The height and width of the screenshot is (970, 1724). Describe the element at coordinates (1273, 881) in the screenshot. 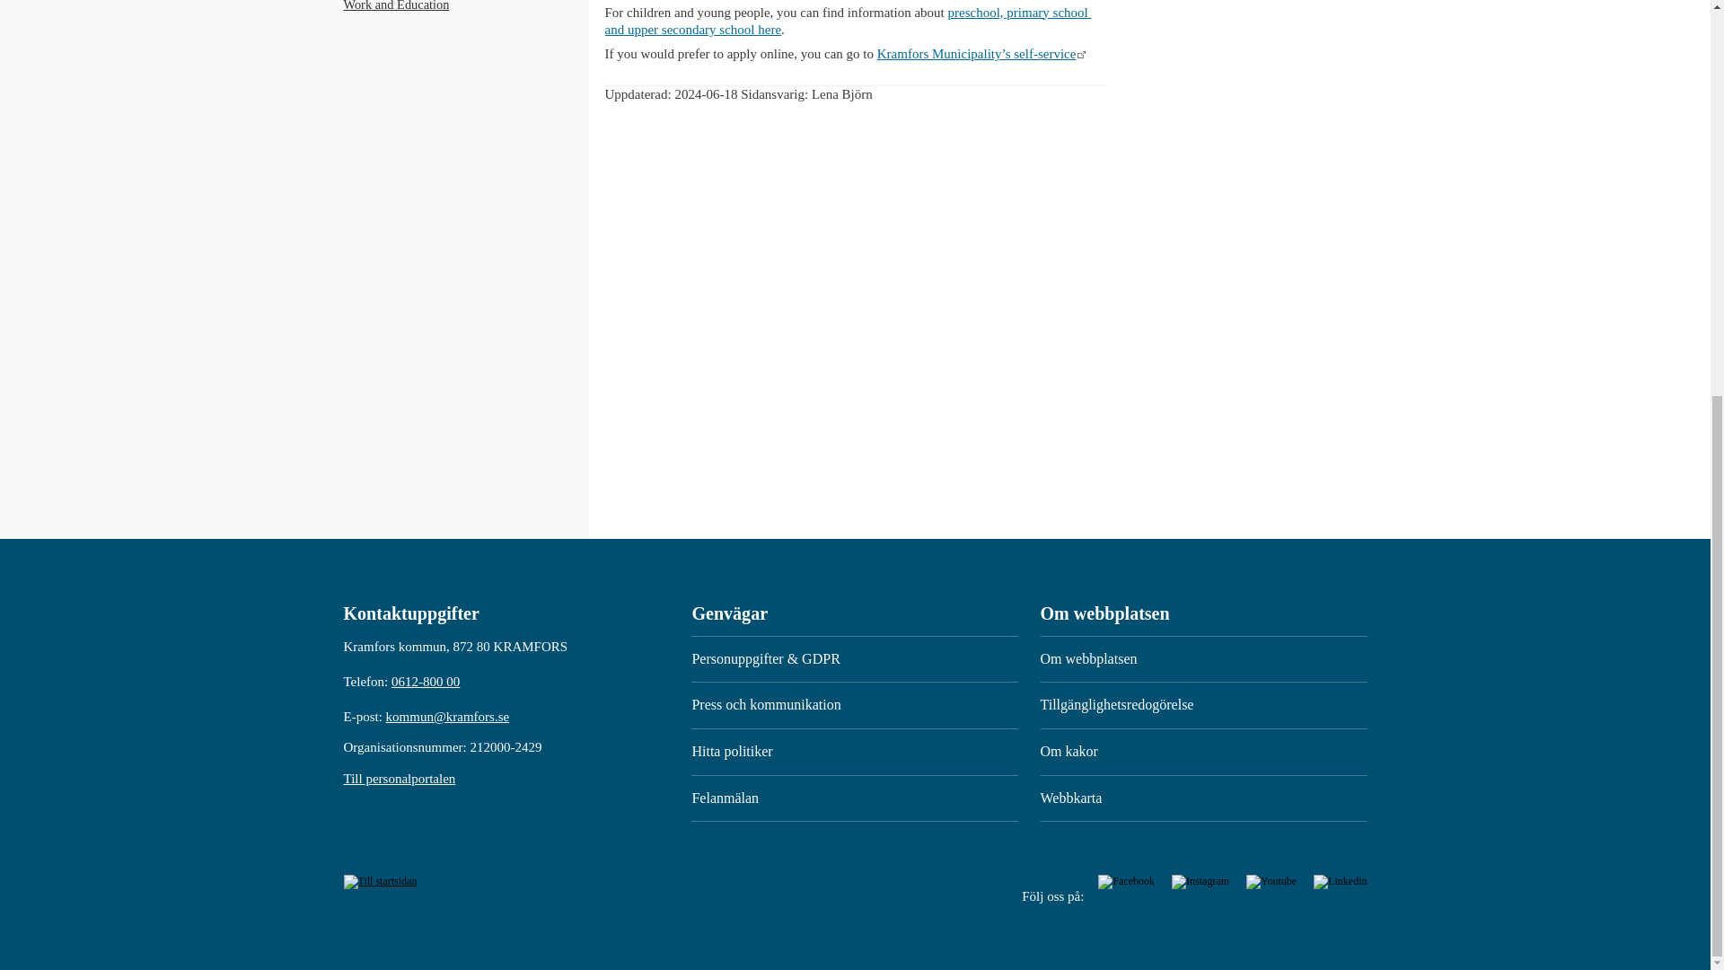

I see `Youtube` at that location.